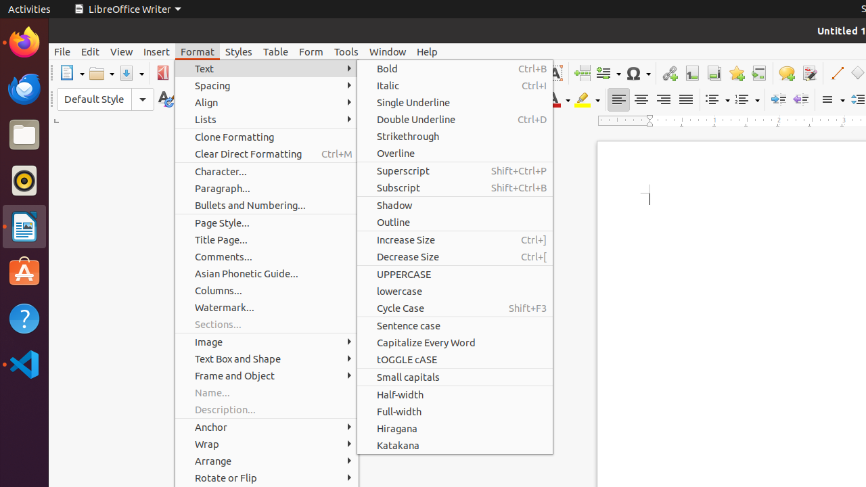 This screenshot has height=487, width=866. I want to click on Track Changes Functions, so click(809, 73).